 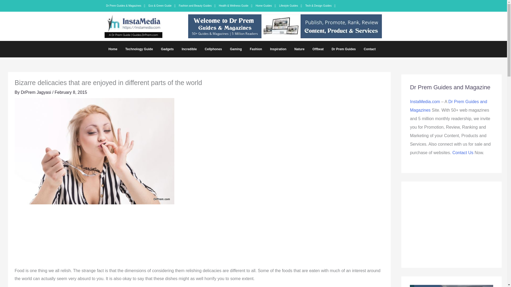 I want to click on Fashion and Beauty Guides, so click(x=197, y=6).